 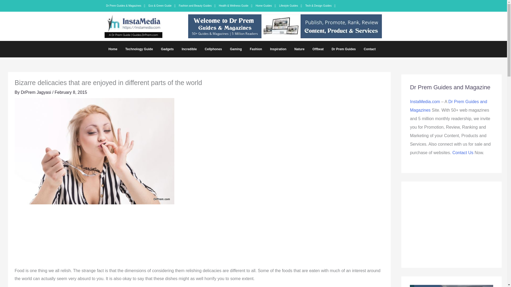 I want to click on Fashion and Beauty Guides, so click(x=197, y=6).